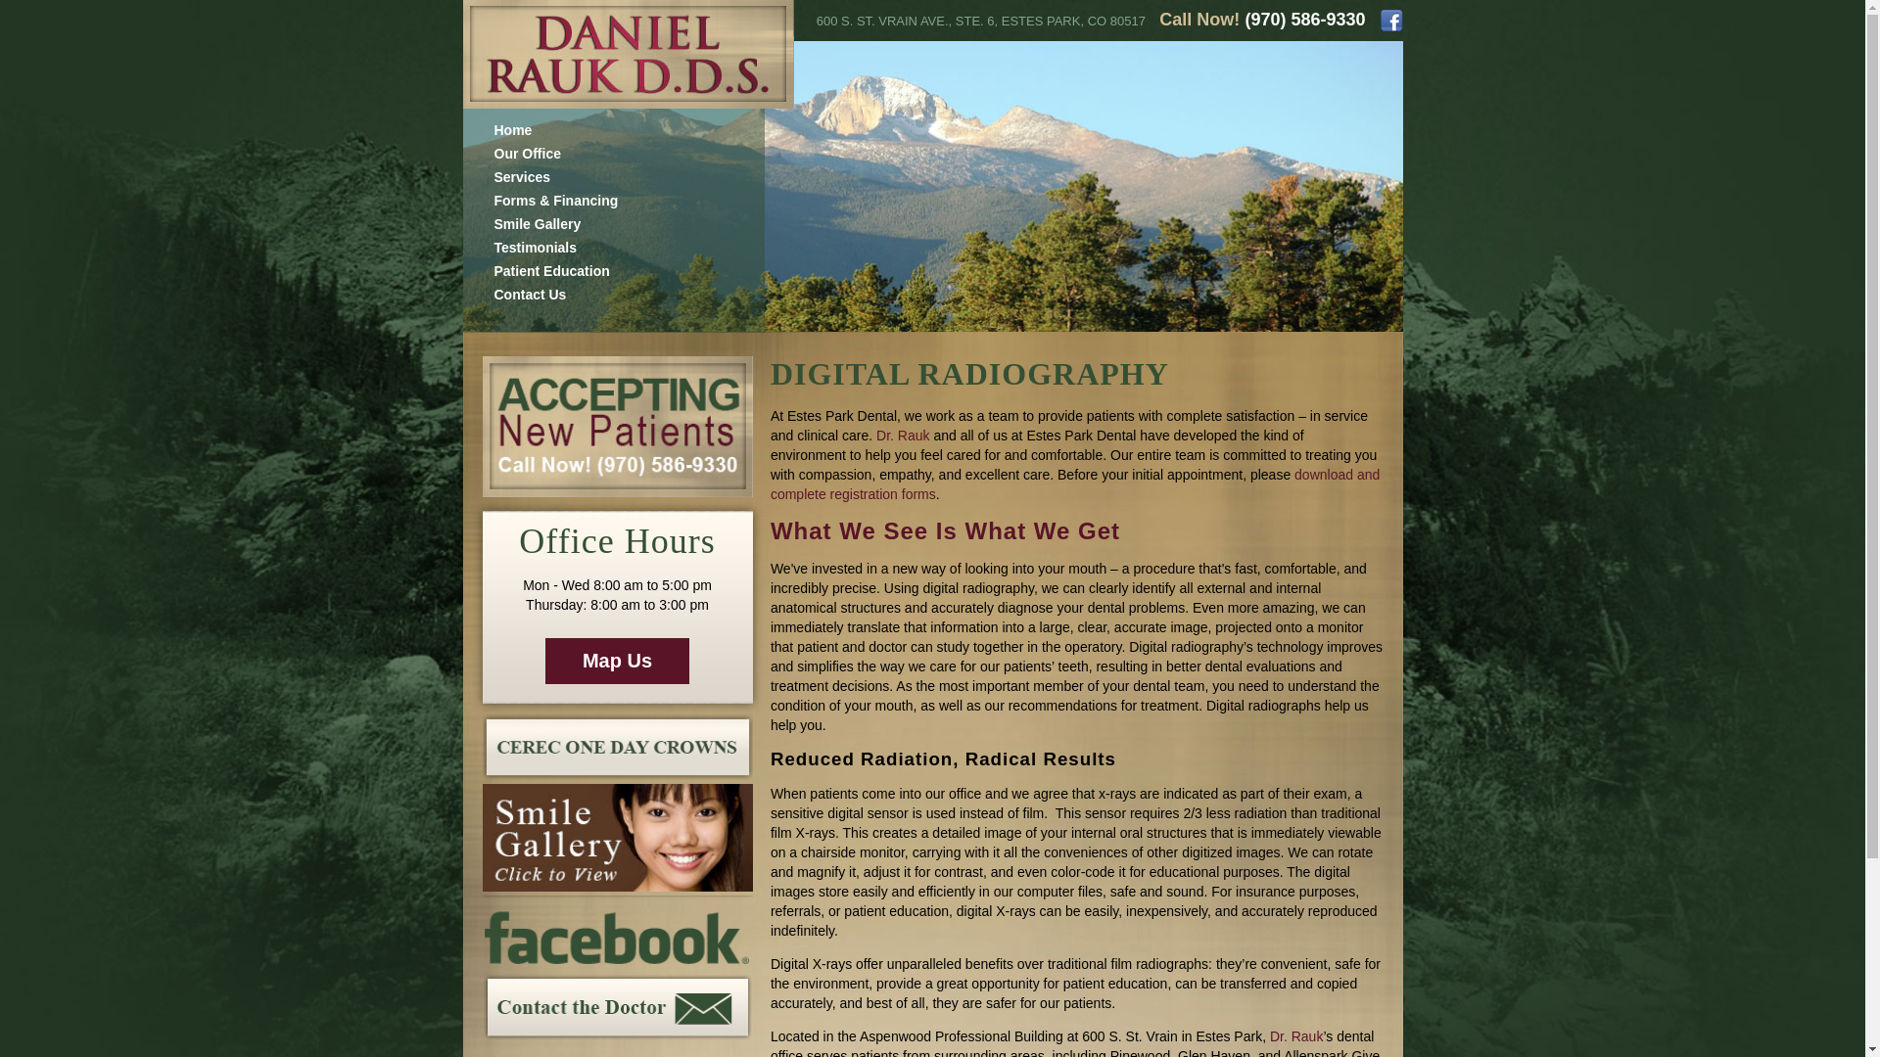 The image size is (1880, 1057). Describe the element at coordinates (537, 223) in the screenshot. I see `Smile Gallery` at that location.